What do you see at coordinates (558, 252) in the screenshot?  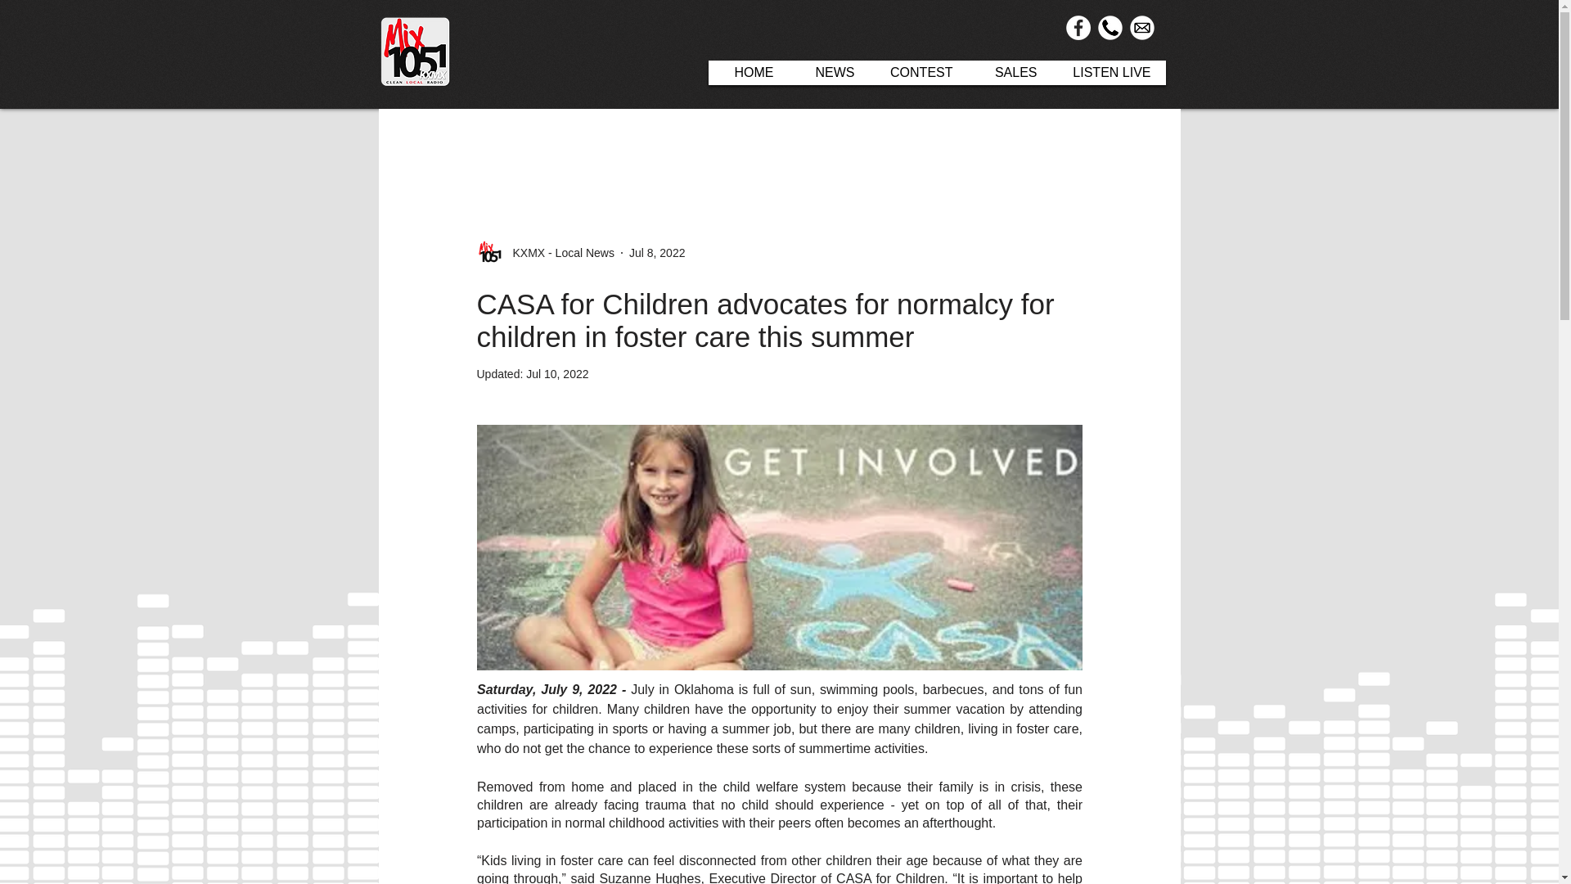 I see `KXMX - Local News` at bounding box center [558, 252].